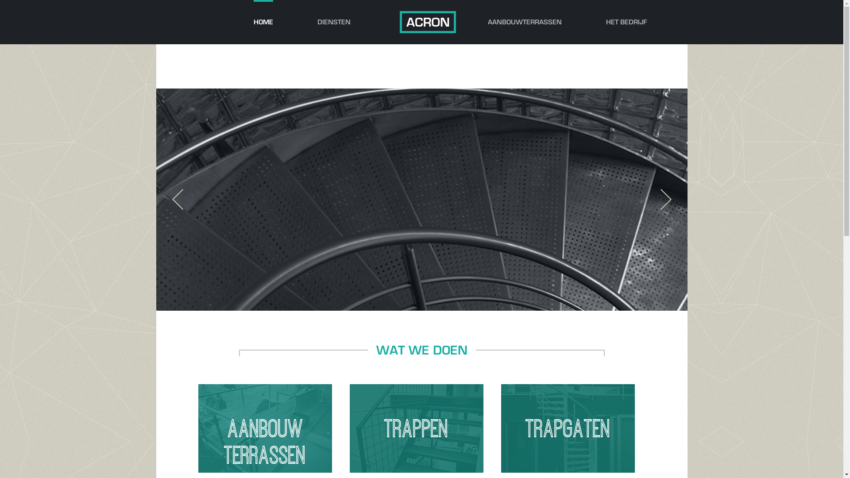 Image resolution: width=850 pixels, height=478 pixels. I want to click on DIENSTEN, so click(334, 22).